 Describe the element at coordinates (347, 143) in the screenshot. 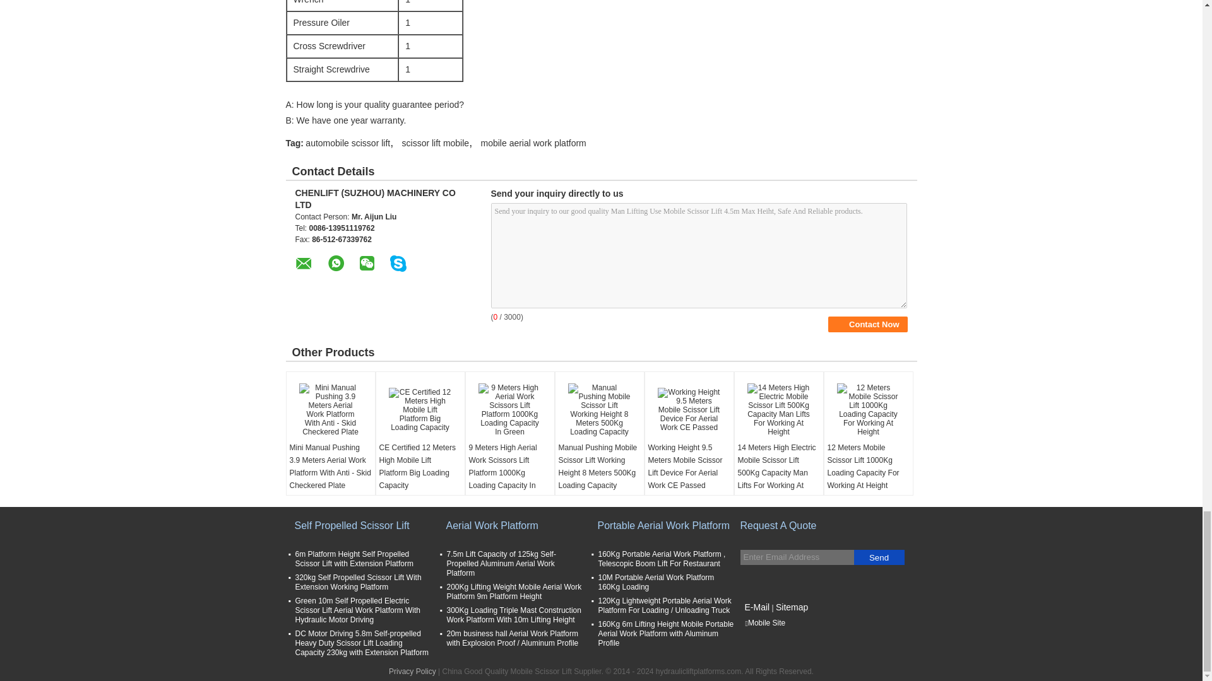

I see `automobile scissor lift` at that location.